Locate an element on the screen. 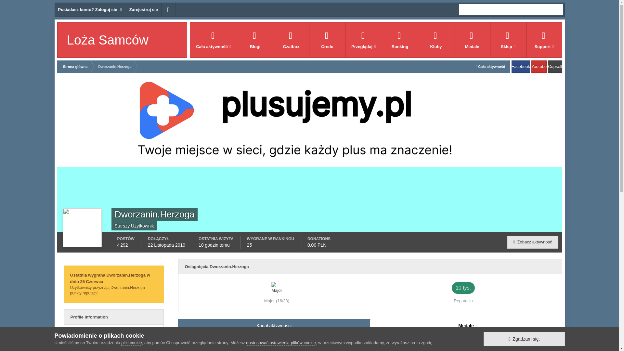 The image size is (624, 351). Sklep is located at coordinates (508, 40).